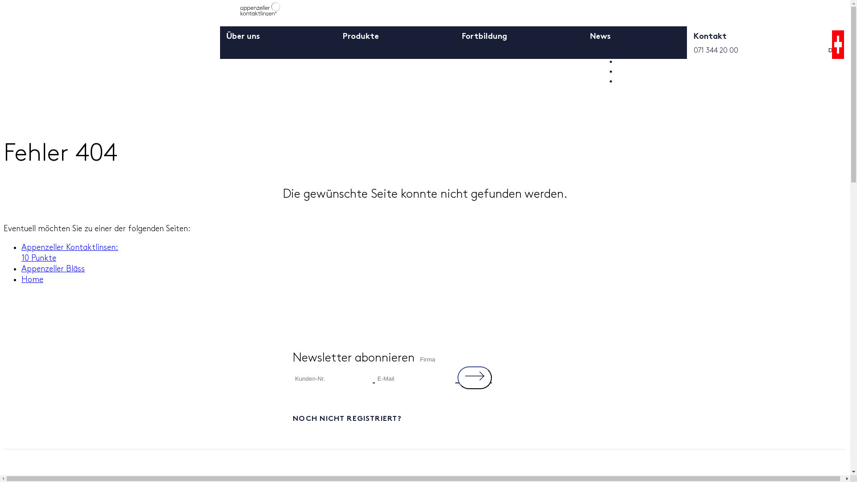 The height and width of the screenshot is (482, 857). Describe the element at coordinates (775, 112) in the screenshot. I see `INSTAGRAM` at that location.